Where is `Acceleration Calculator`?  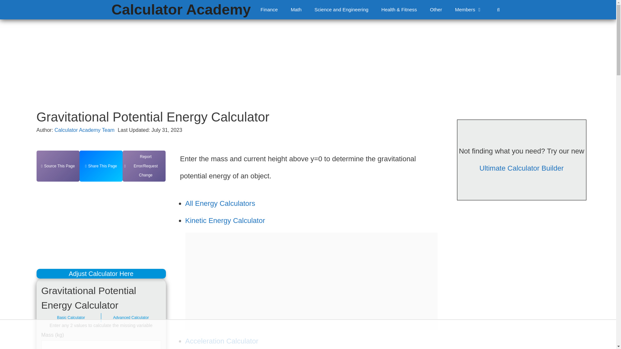 Acceleration Calculator is located at coordinates (222, 341).